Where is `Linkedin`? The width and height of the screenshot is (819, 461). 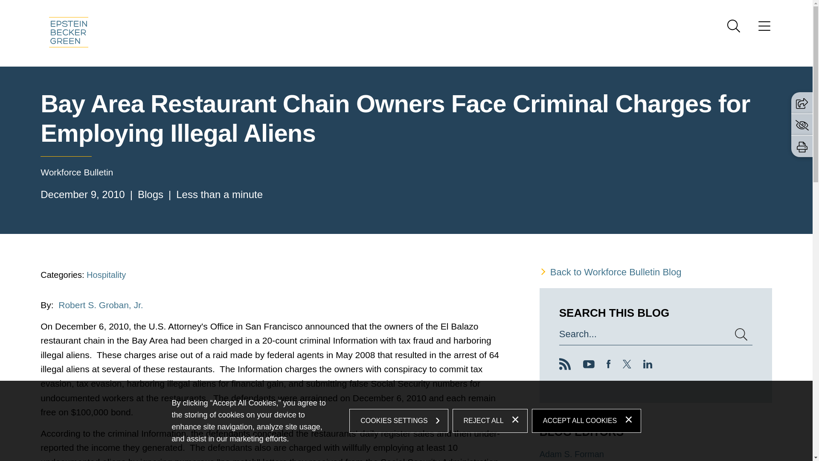
Linkedin is located at coordinates (648, 364).